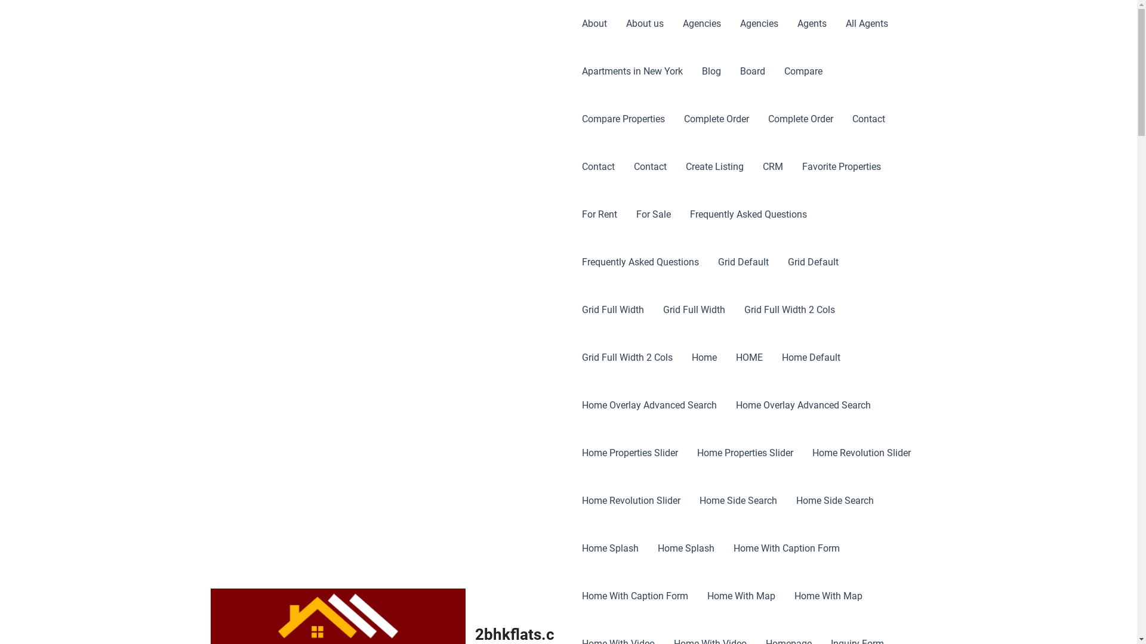 This screenshot has width=1146, height=644. I want to click on For Rent, so click(599, 215).